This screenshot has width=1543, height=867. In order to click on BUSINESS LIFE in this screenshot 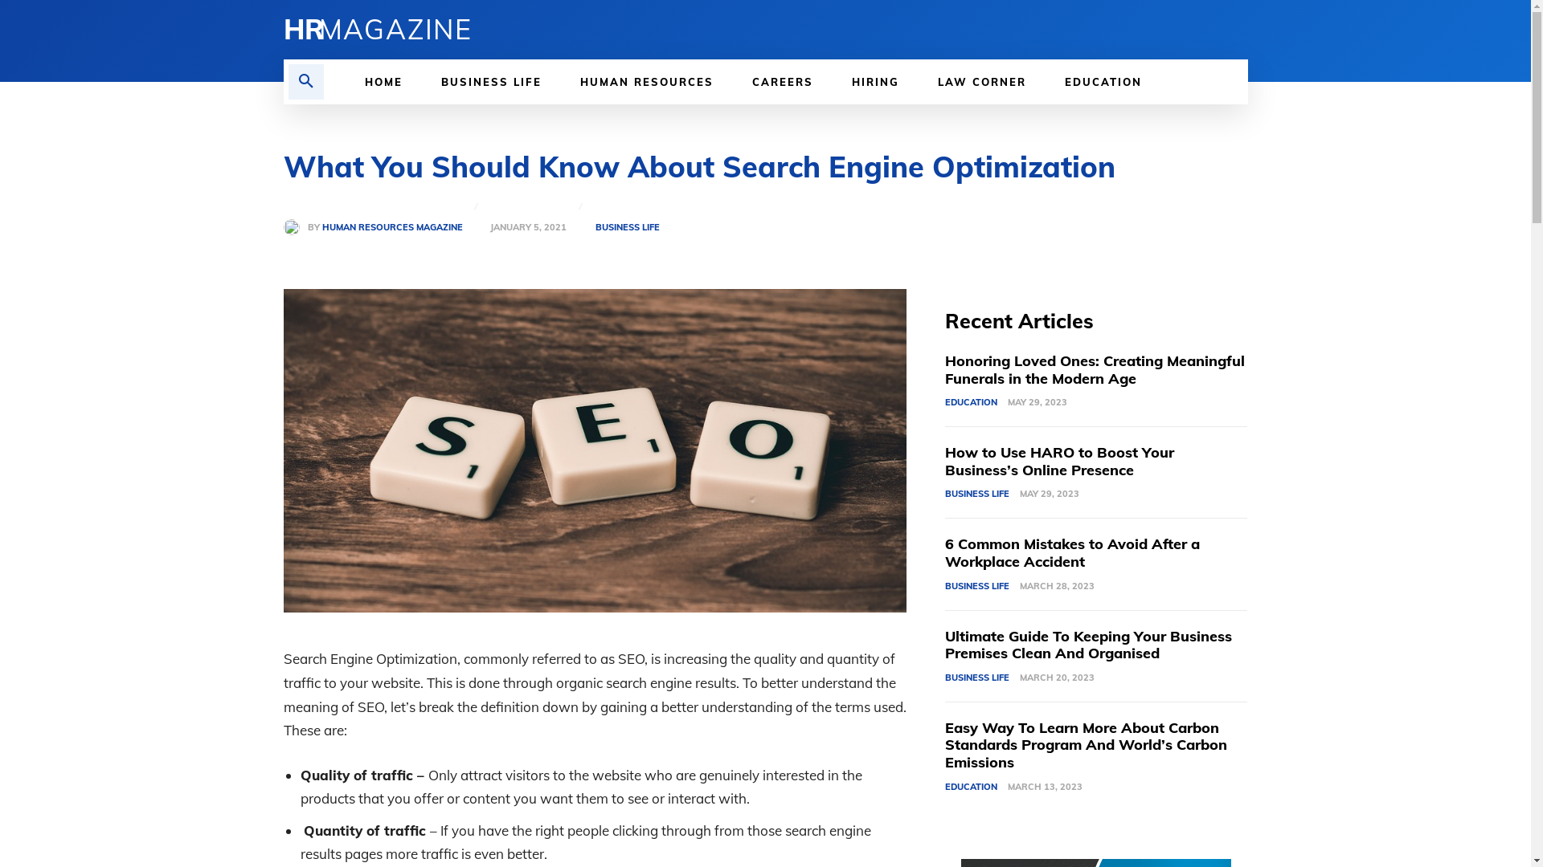, I will do `click(977, 678)`.